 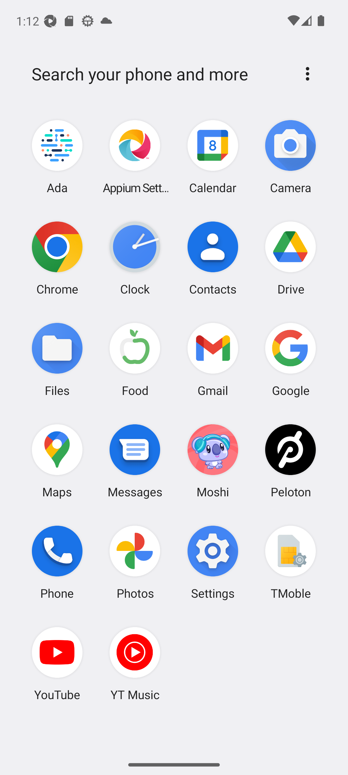 What do you see at coordinates (159, 74) in the screenshot?
I see `Search your phone and more` at bounding box center [159, 74].